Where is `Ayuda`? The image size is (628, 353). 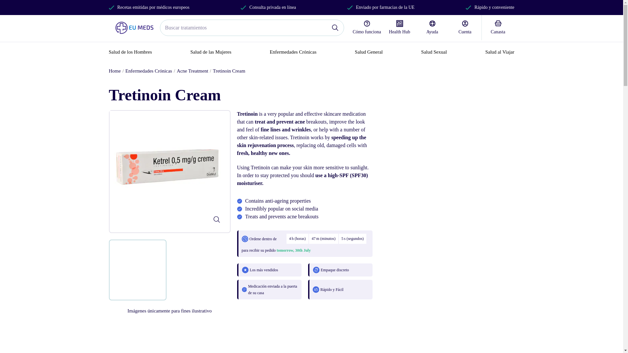 Ayuda is located at coordinates (432, 27).